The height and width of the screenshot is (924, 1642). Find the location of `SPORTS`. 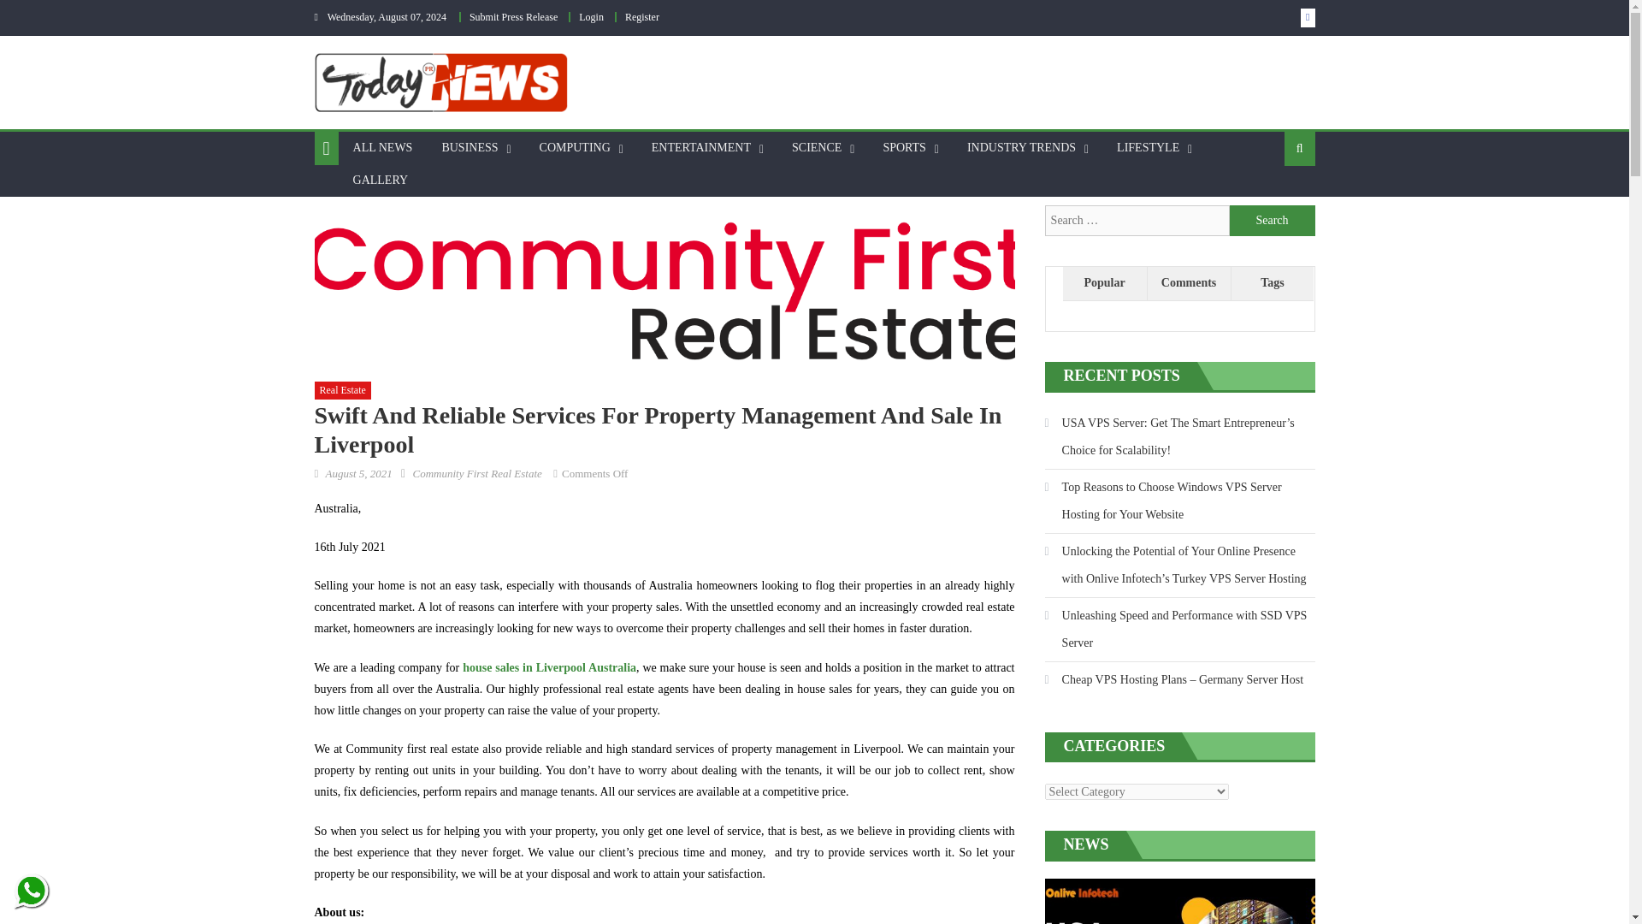

SPORTS is located at coordinates (905, 148).